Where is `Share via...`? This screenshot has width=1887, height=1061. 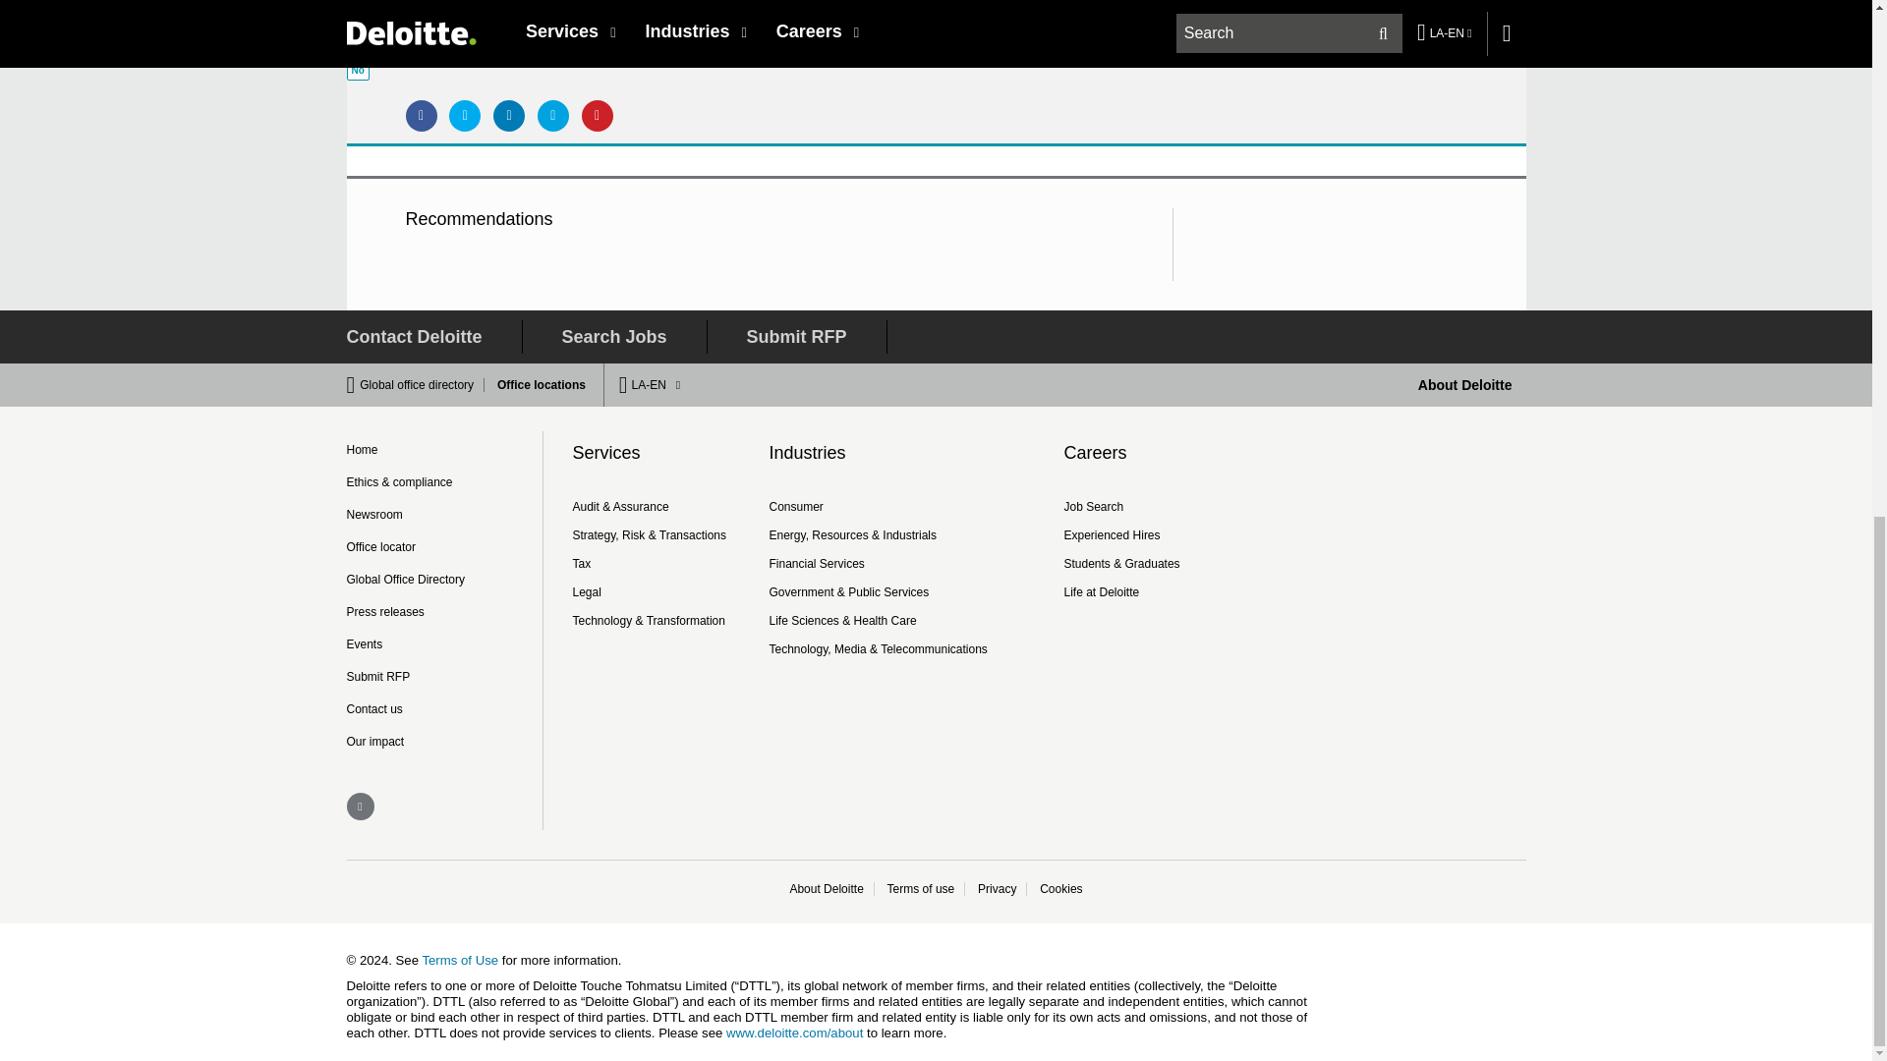 Share via... is located at coordinates (598, 115).